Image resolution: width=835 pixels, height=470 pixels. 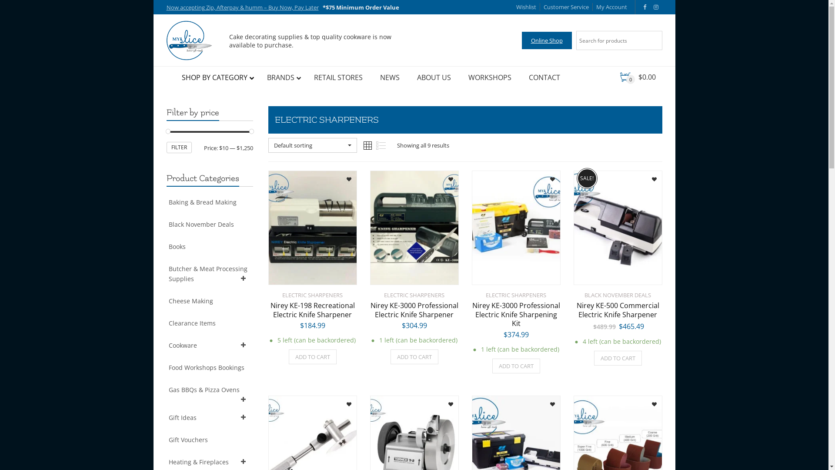 What do you see at coordinates (516, 366) in the screenshot?
I see `ADD TO CART` at bounding box center [516, 366].